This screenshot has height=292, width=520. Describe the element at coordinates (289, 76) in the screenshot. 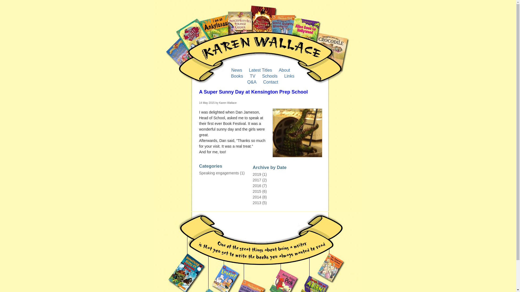

I see `Links` at that location.